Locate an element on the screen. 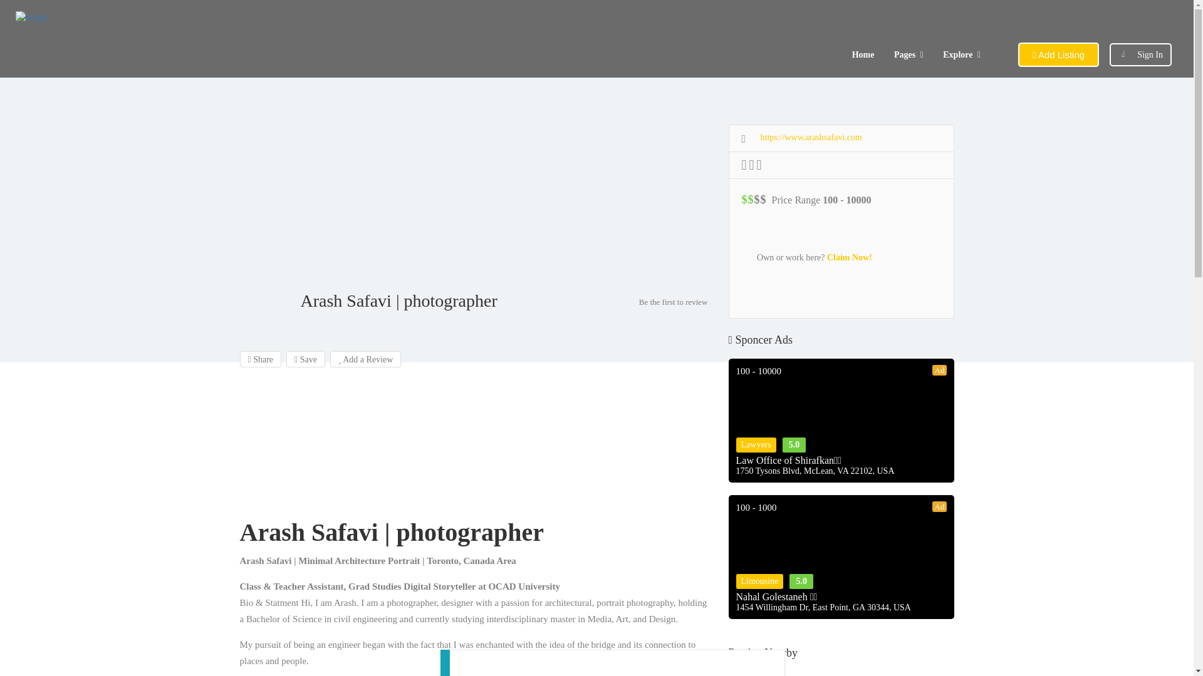 The width and height of the screenshot is (1203, 676). Submit is located at coordinates (342, 414).